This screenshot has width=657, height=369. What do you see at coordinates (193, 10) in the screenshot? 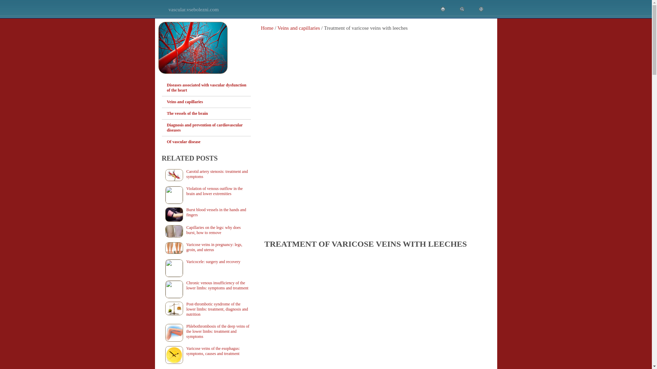
I see `vascular.vsebolezni.com` at bounding box center [193, 10].